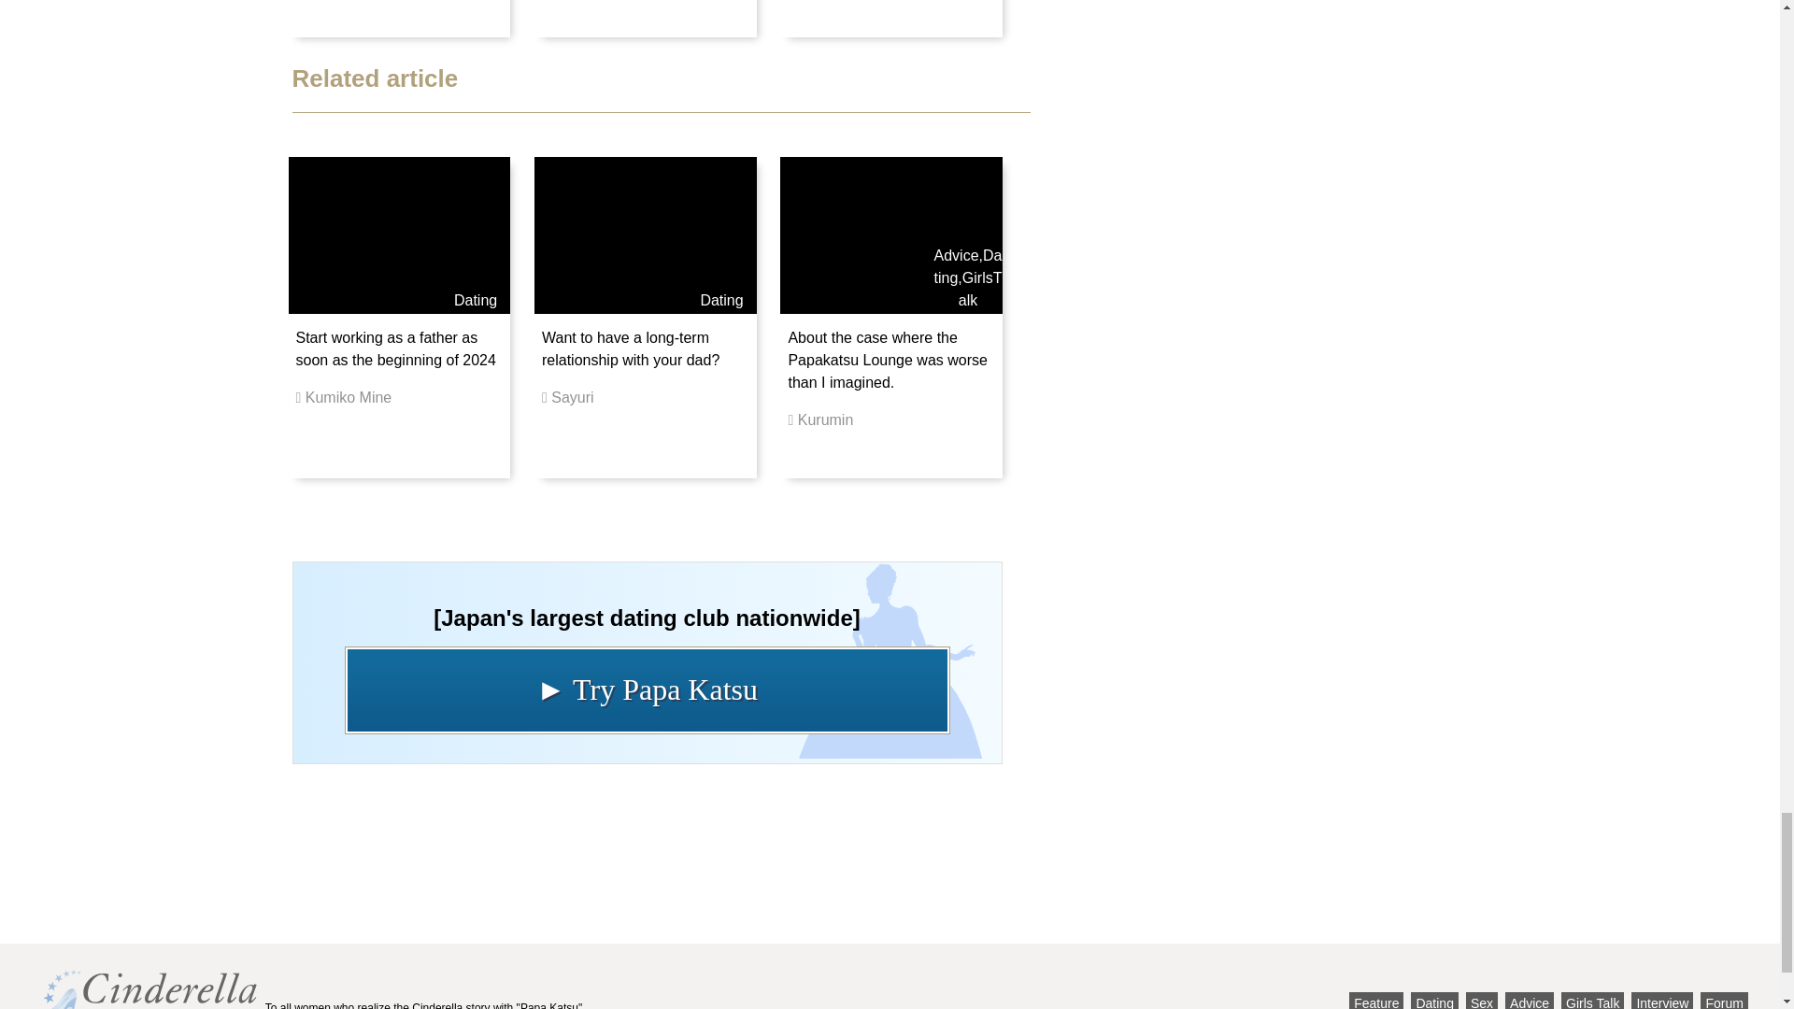 This screenshot has height=1009, width=1794. Describe the element at coordinates (630, 349) in the screenshot. I see `Want to have a long-term relationship with your dad?` at that location.